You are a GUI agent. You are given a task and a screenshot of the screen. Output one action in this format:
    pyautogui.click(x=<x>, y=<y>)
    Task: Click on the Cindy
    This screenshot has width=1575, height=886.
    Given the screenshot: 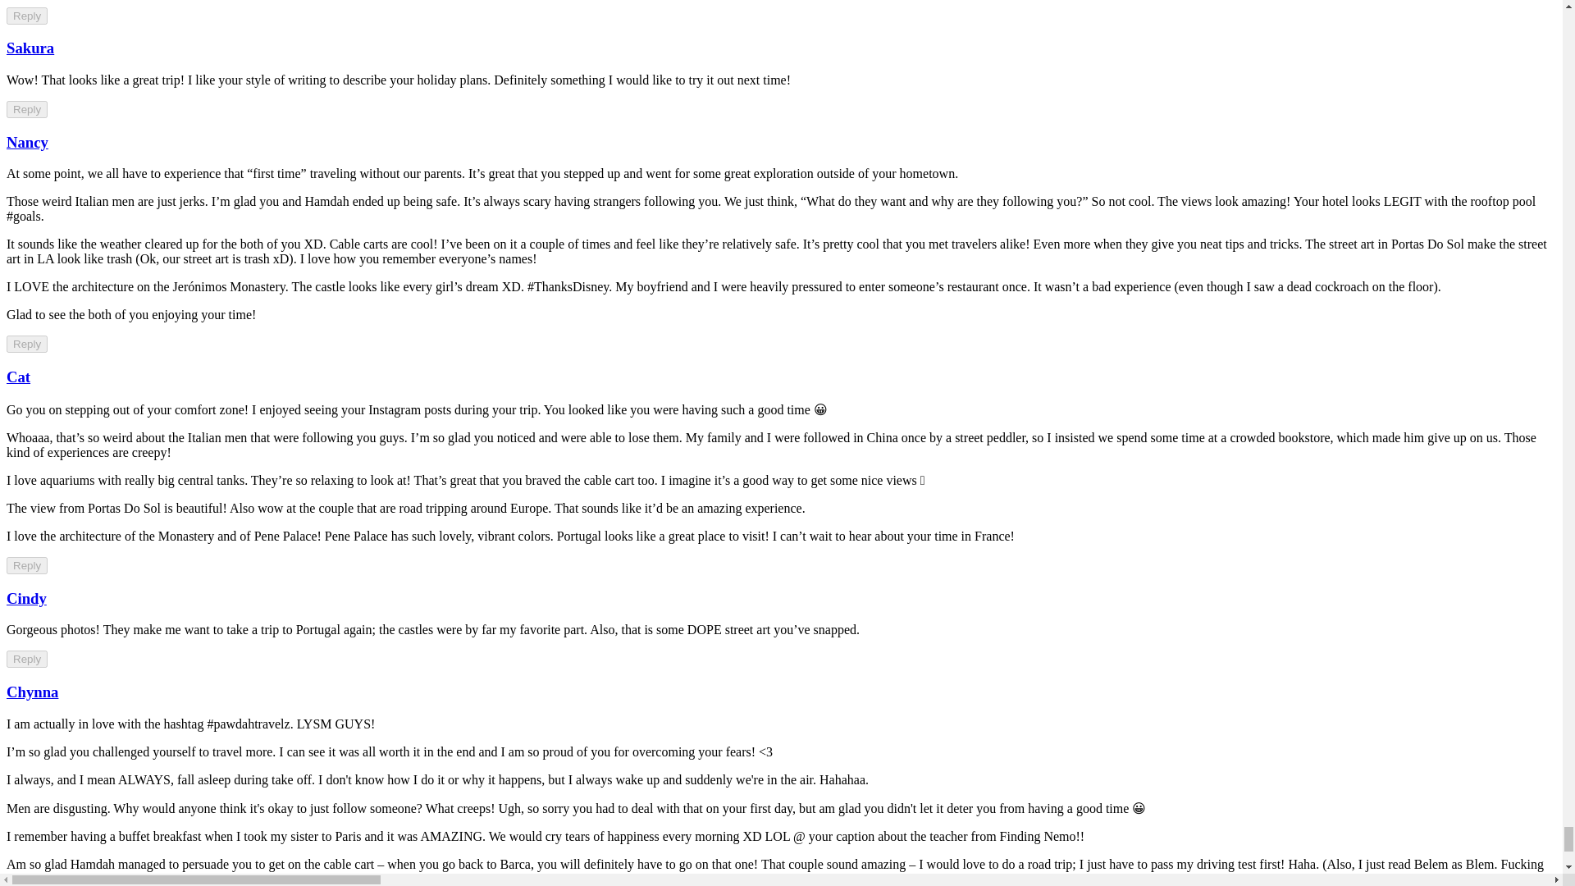 What is the action you would take?
    pyautogui.click(x=26, y=598)
    